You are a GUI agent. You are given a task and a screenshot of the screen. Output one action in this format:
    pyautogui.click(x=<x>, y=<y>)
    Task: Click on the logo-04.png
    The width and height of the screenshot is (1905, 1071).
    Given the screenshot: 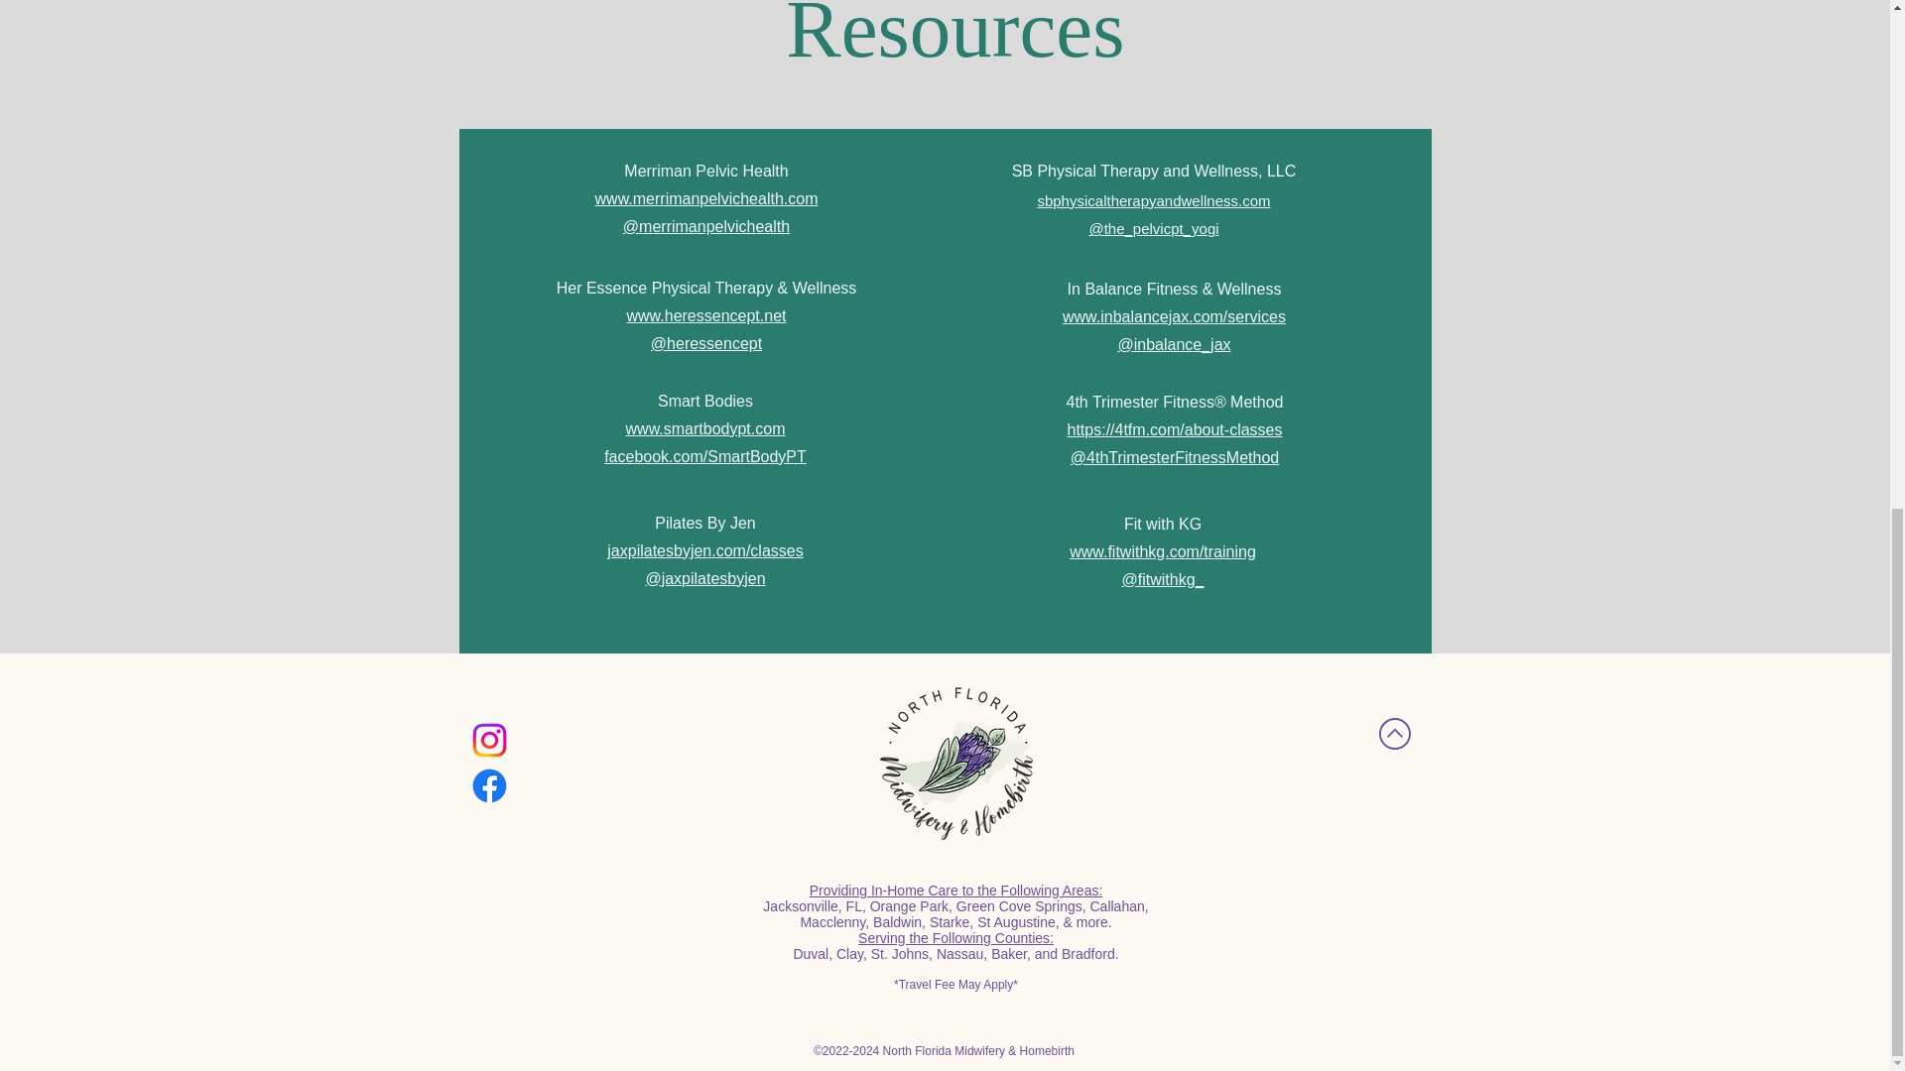 What is the action you would take?
    pyautogui.click(x=956, y=764)
    